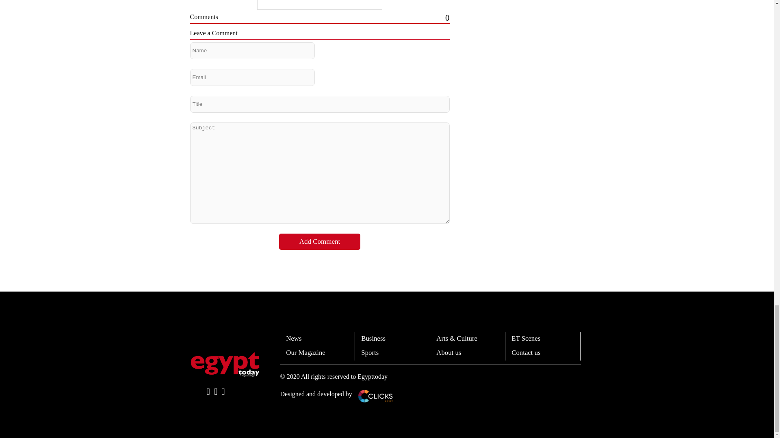 This screenshot has height=438, width=780. I want to click on Add Comment, so click(320, 241).